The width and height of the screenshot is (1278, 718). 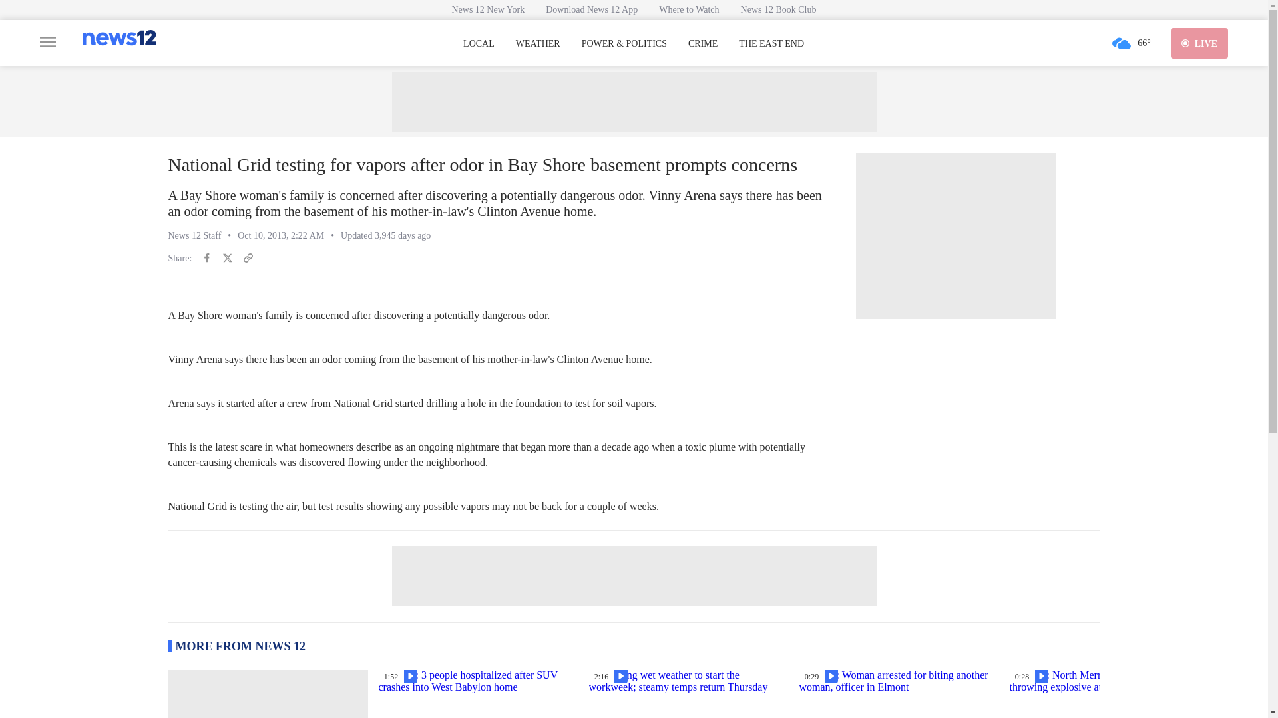 I want to click on Where to Watch, so click(x=688, y=9).